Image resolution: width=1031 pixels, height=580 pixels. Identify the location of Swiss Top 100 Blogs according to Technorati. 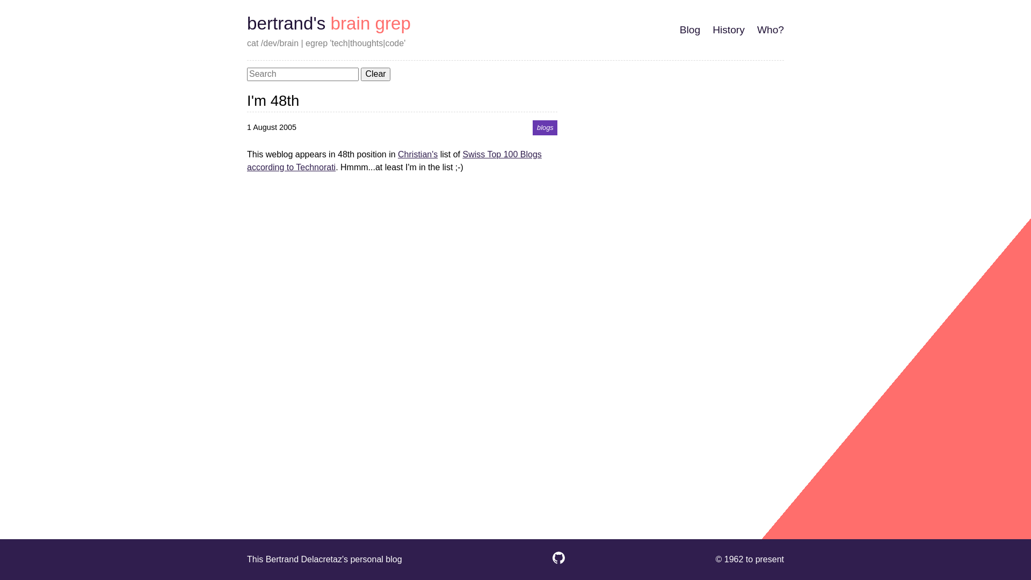
(394, 161).